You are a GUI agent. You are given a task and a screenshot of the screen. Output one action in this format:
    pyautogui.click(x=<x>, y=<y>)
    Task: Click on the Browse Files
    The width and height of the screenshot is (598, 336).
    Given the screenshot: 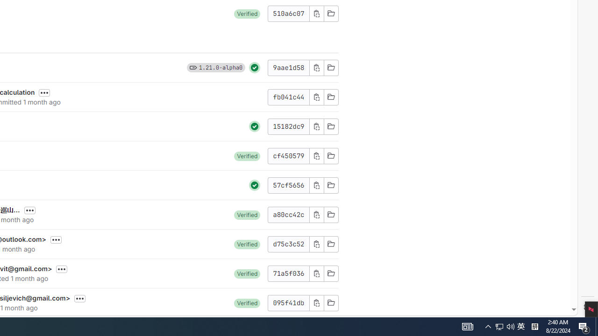 What is the action you would take?
    pyautogui.click(x=331, y=302)
    